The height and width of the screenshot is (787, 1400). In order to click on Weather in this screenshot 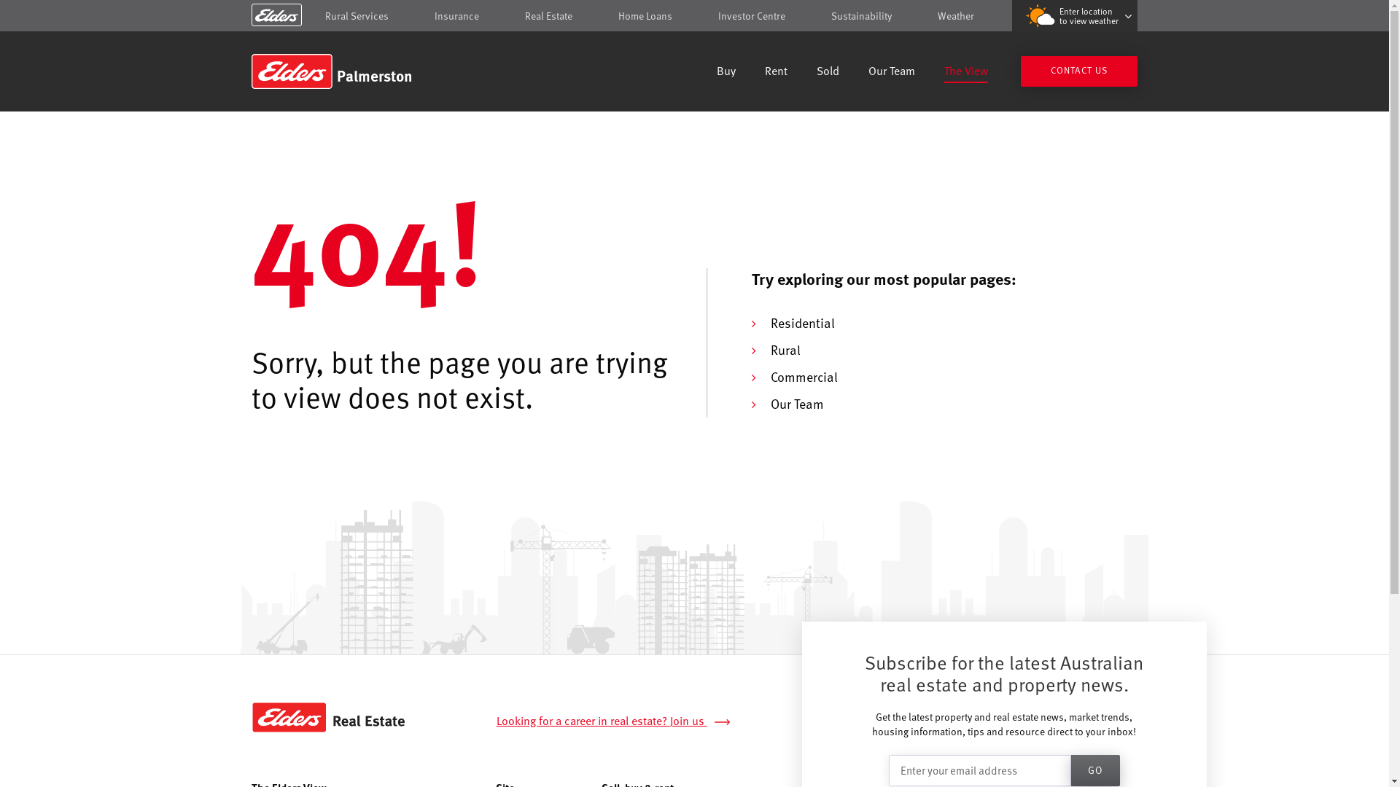, I will do `click(956, 16)`.